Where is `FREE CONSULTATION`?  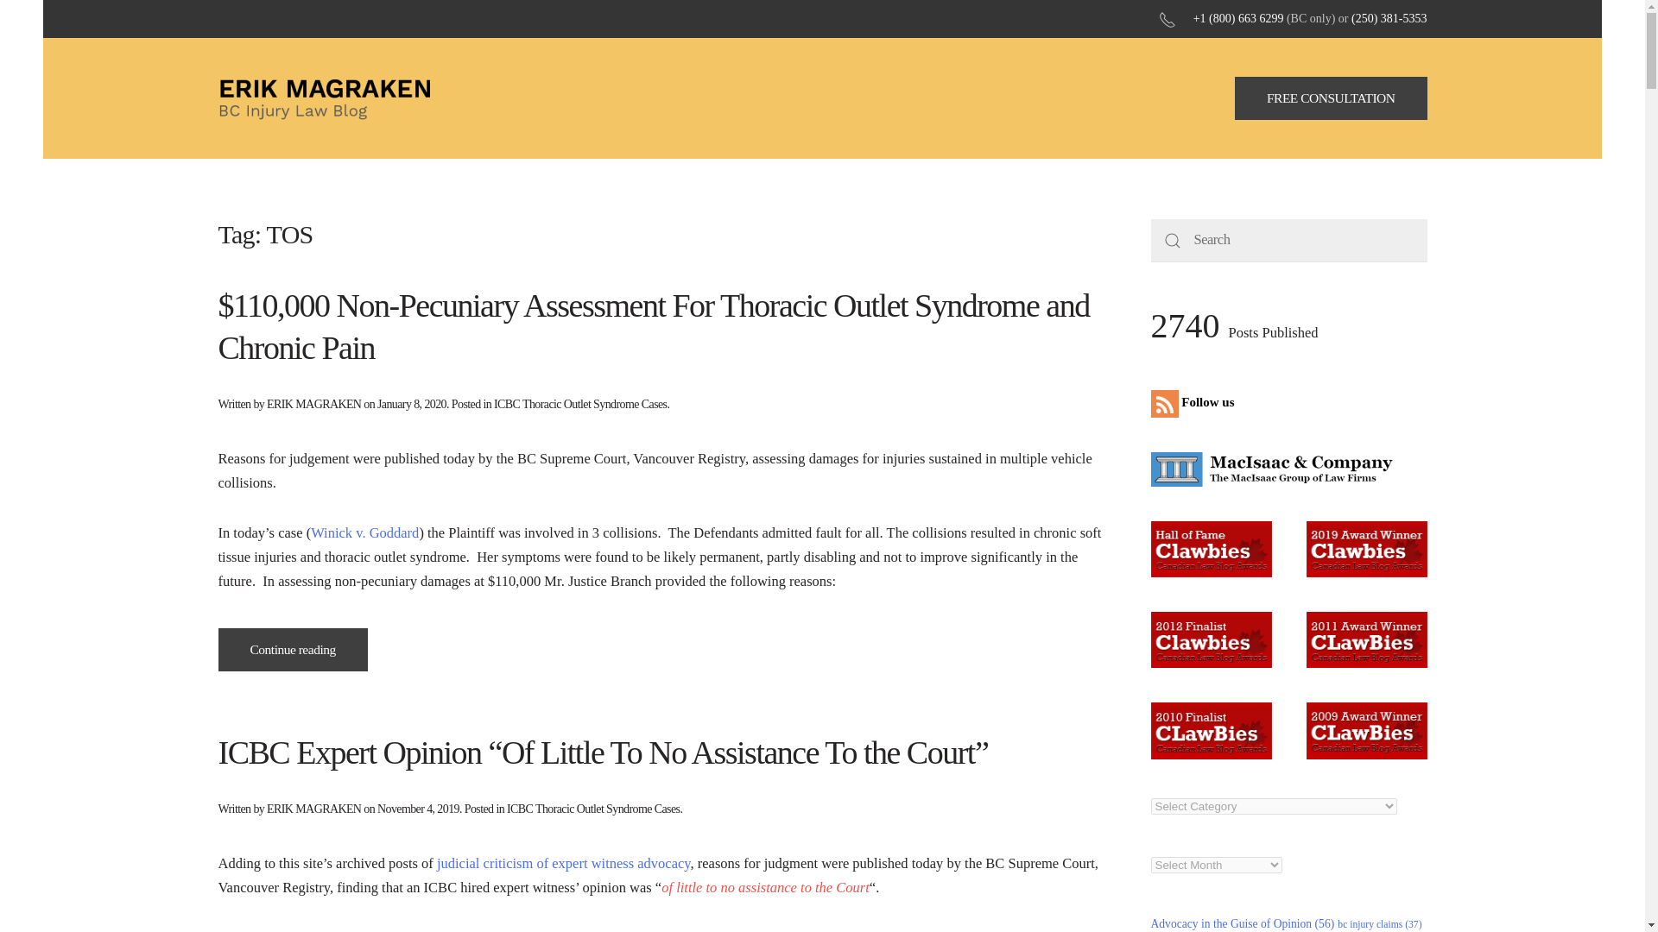
FREE CONSULTATION is located at coordinates (1332, 98).